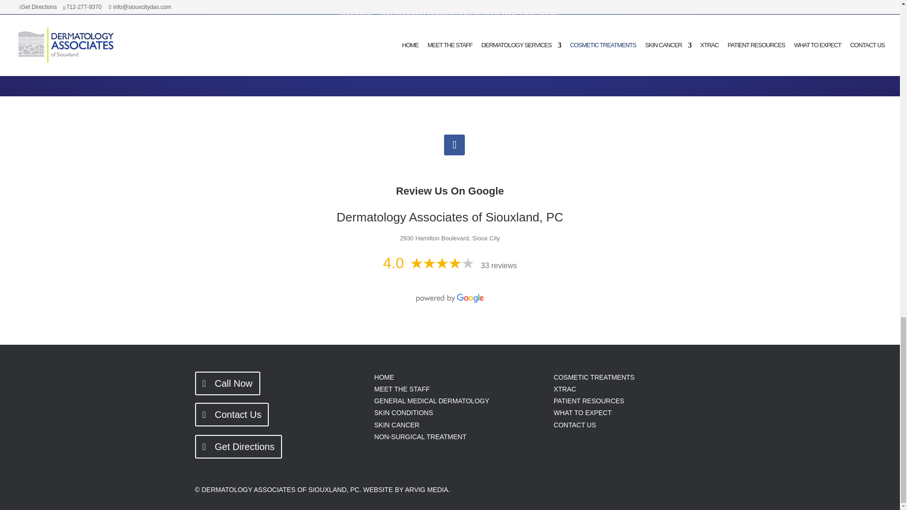 This screenshot has height=510, width=907. Describe the element at coordinates (450, 298) in the screenshot. I see `Powered by Google` at that location.